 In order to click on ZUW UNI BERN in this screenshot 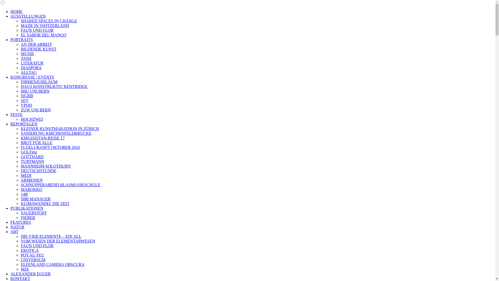, I will do `click(36, 110)`.